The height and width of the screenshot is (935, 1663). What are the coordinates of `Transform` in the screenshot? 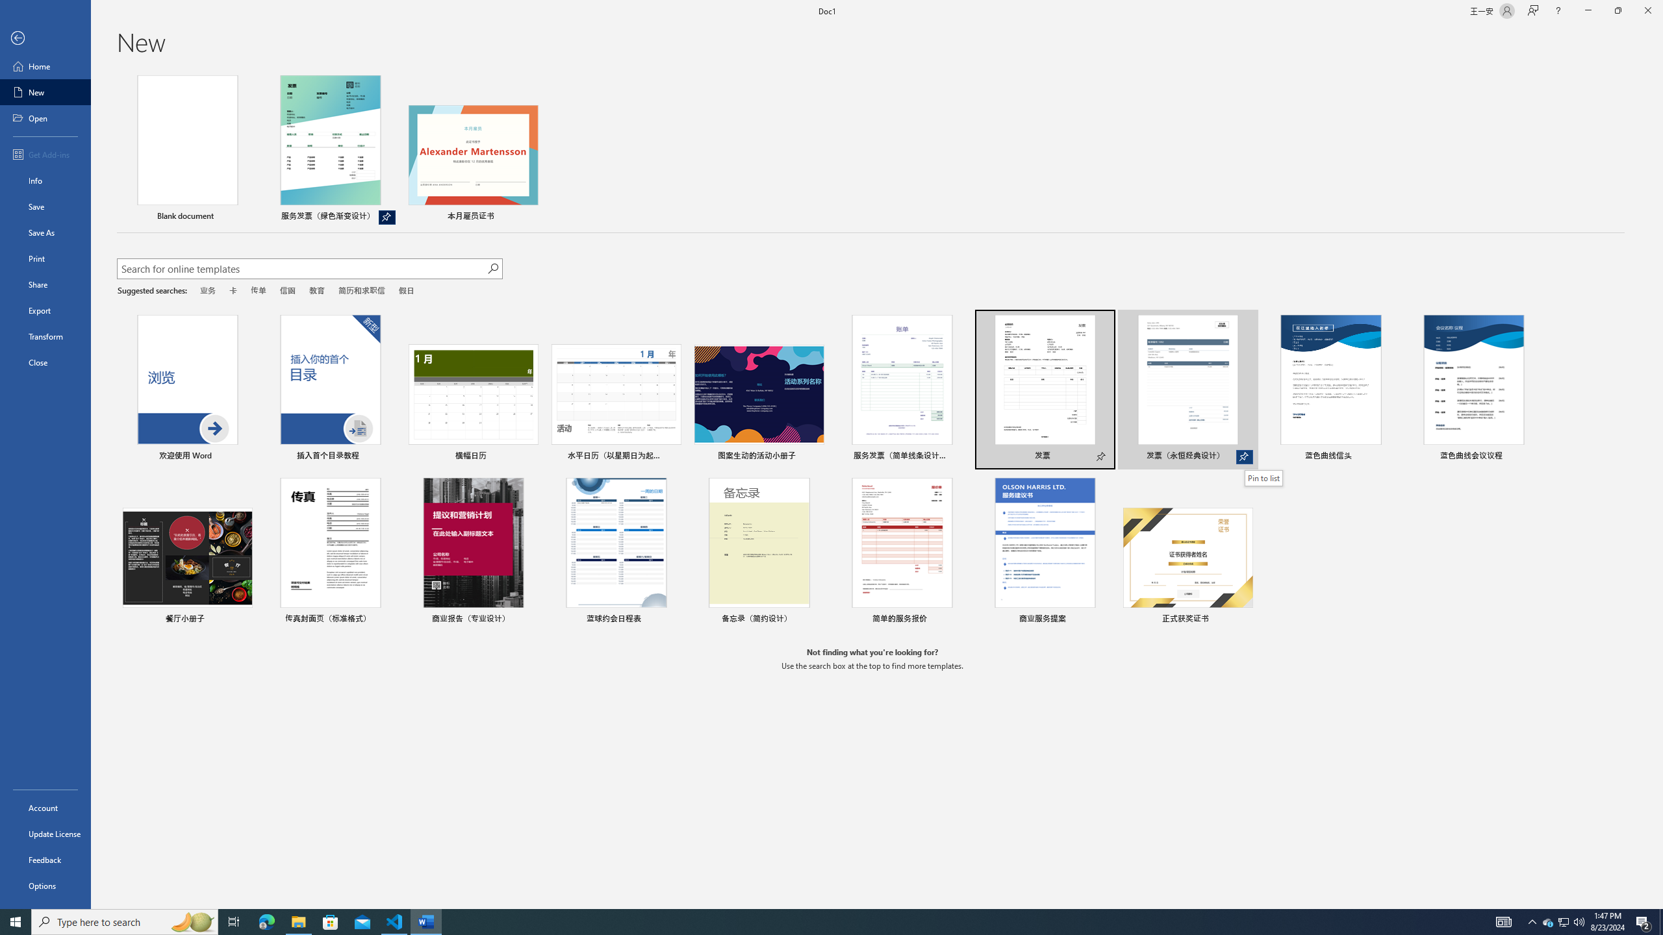 It's located at (45, 336).